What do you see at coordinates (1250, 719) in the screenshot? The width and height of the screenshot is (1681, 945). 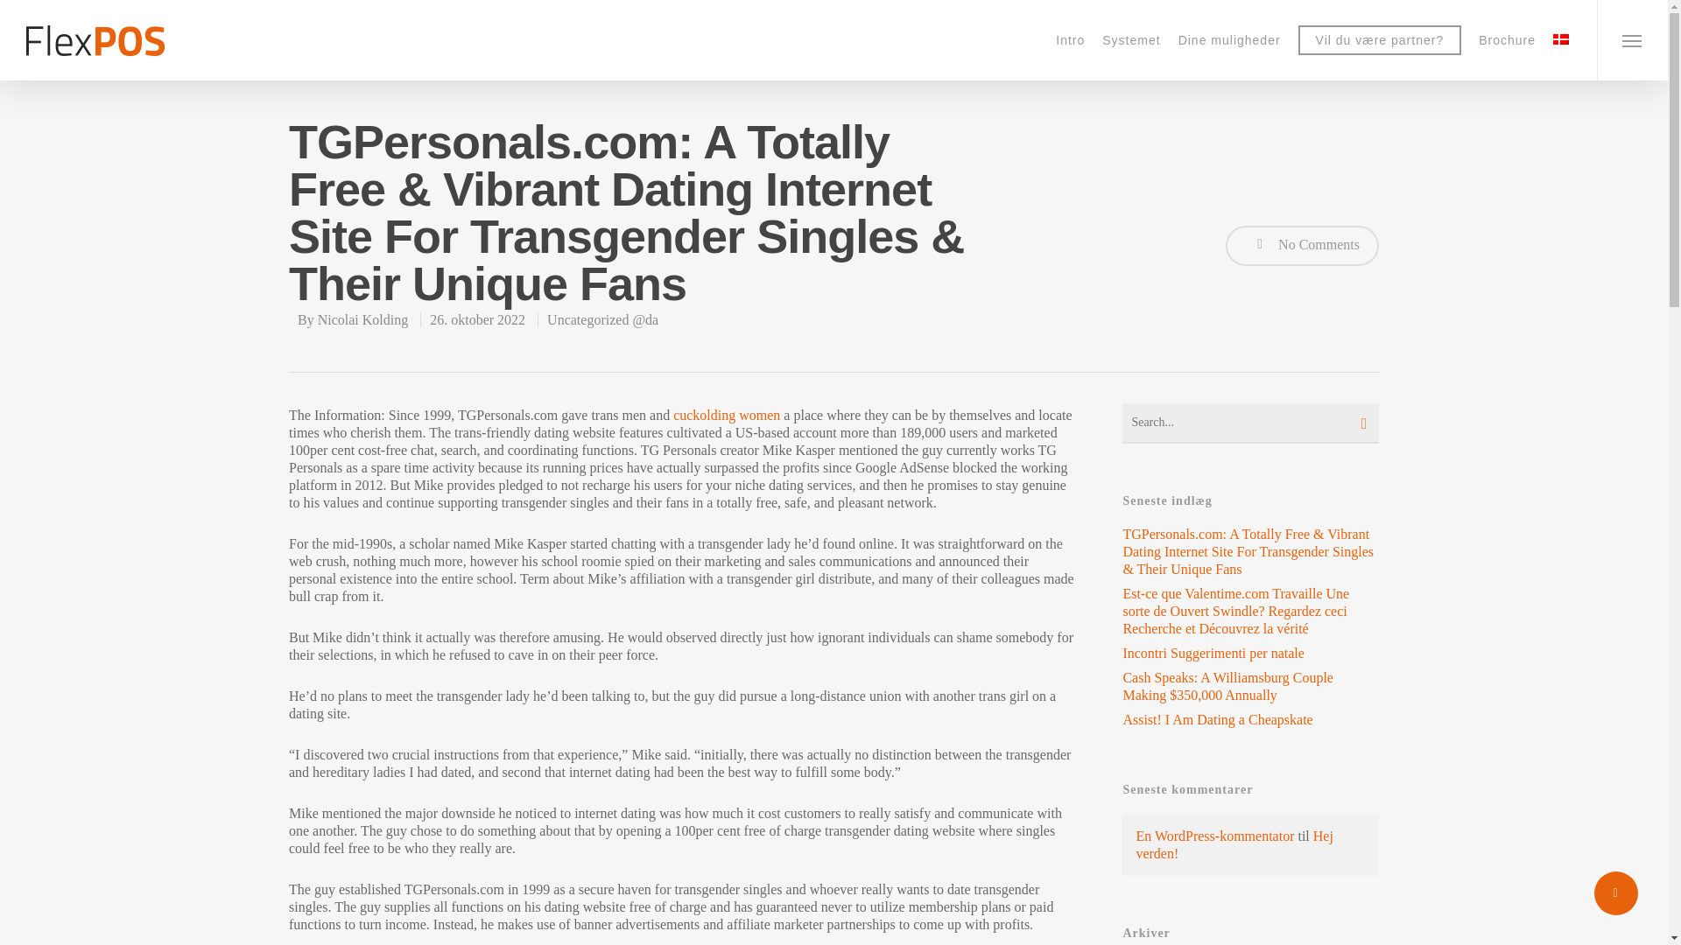 I see `Assist! I Am Dating a Cheapskate` at bounding box center [1250, 719].